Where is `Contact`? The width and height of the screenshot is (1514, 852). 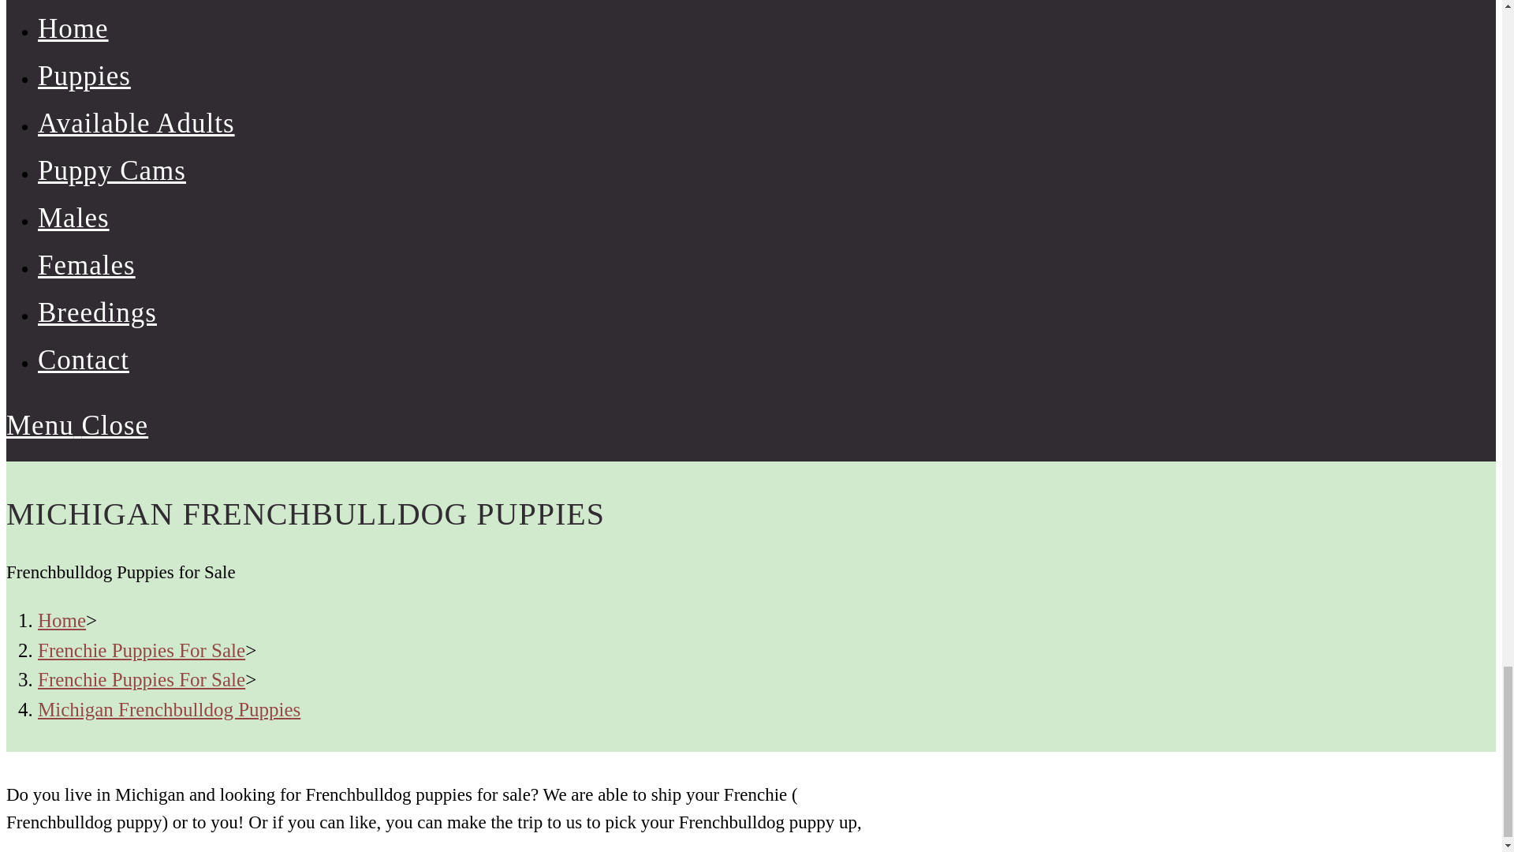
Contact is located at coordinates (84, 360).